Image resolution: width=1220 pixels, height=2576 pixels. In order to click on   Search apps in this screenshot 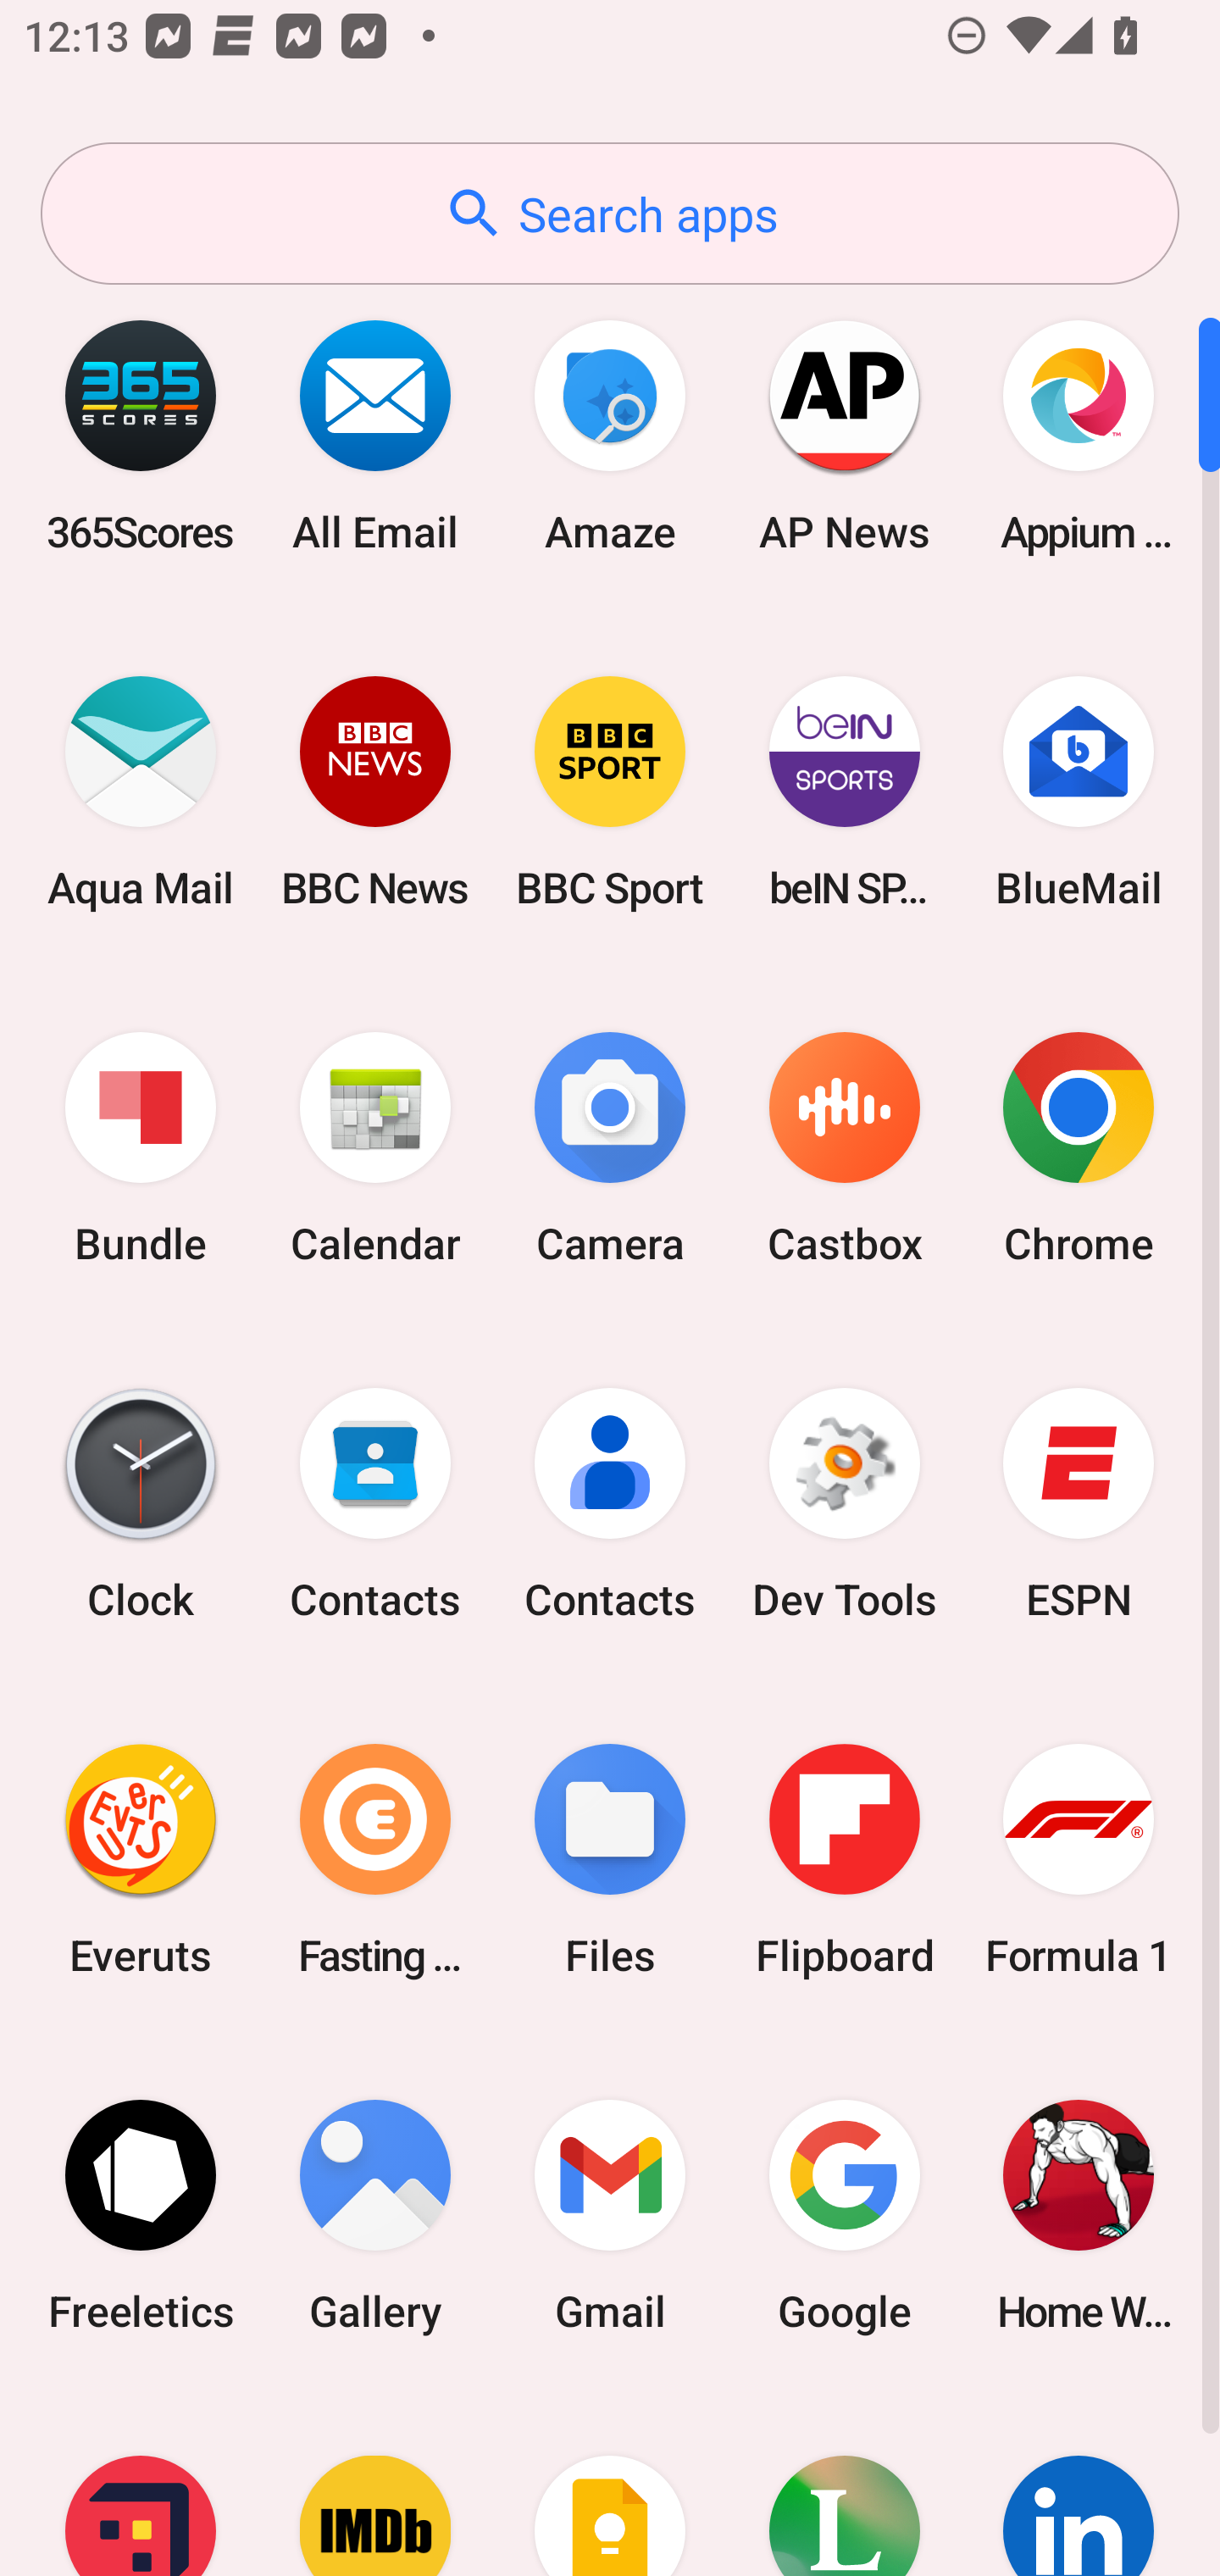, I will do `click(610, 214)`.